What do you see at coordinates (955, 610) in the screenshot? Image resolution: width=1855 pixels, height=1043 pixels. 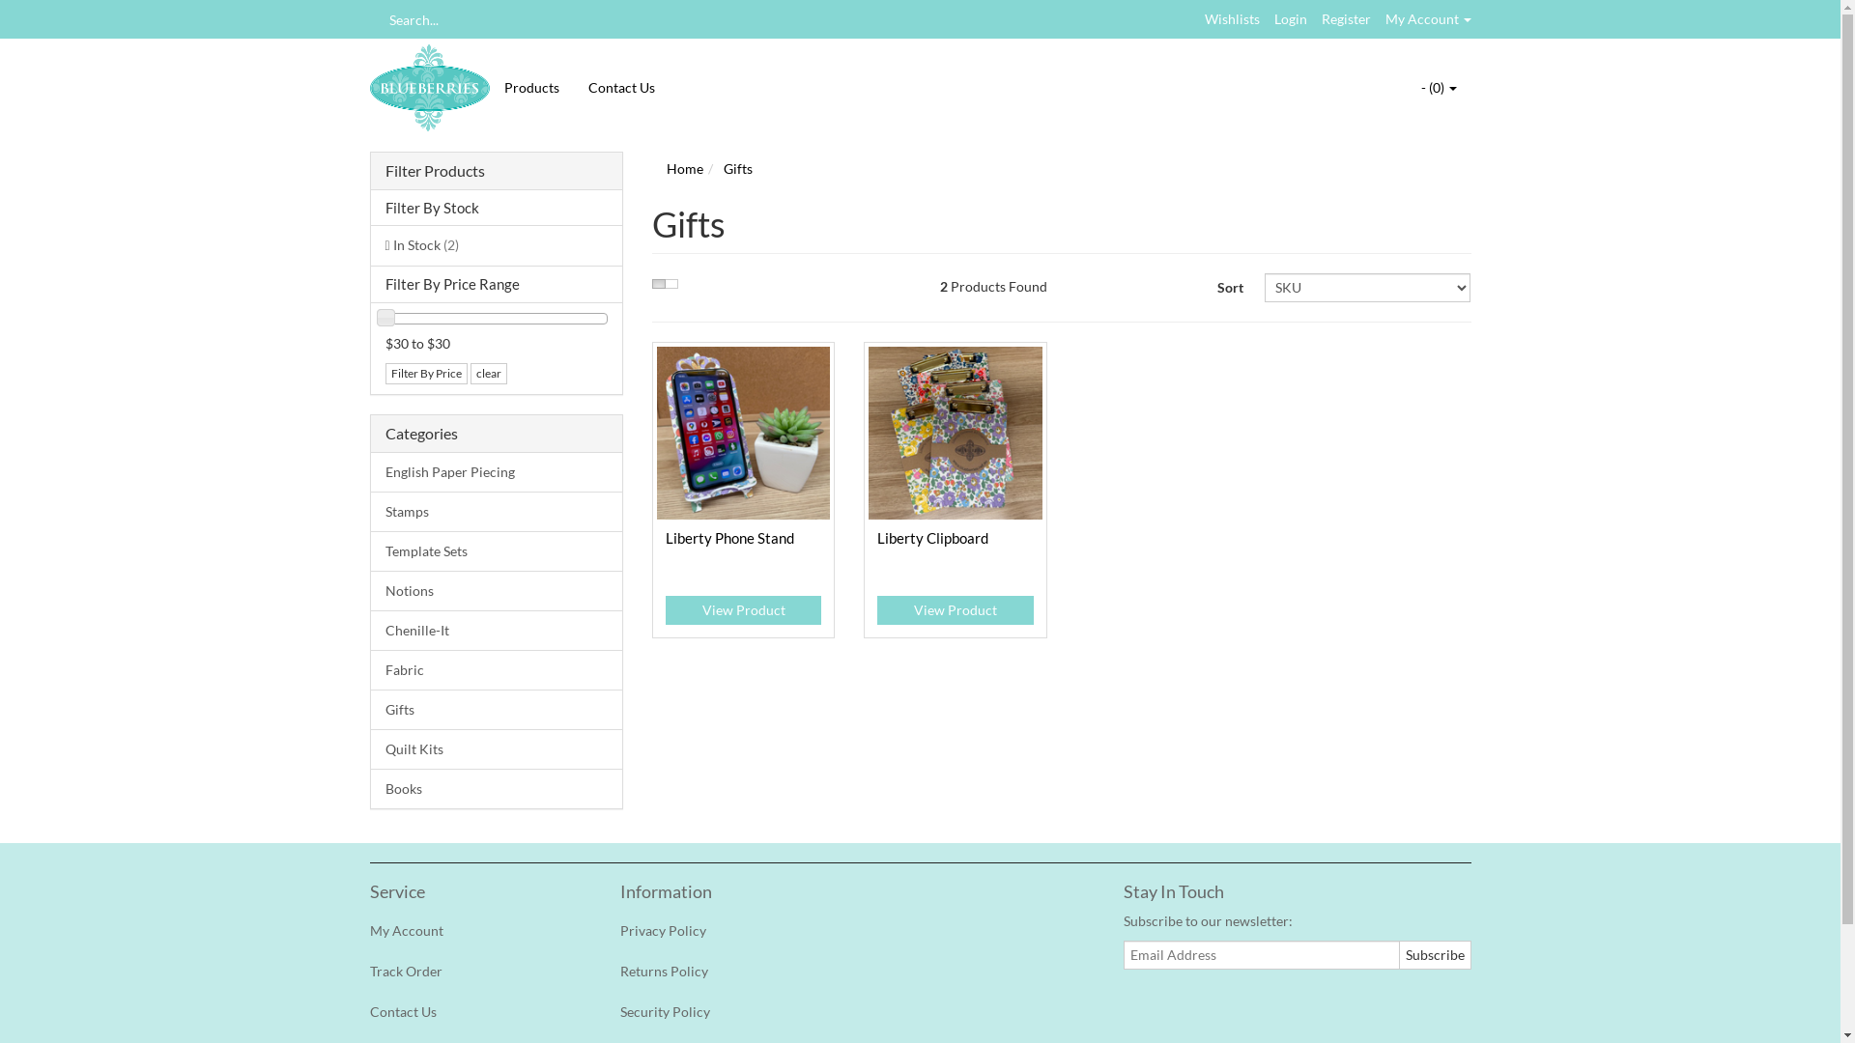 I see `View Product` at bounding box center [955, 610].